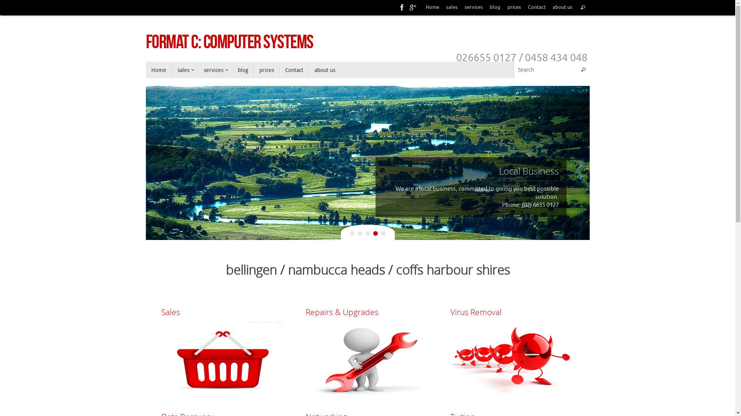 The width and height of the screenshot is (741, 416). Describe the element at coordinates (375, 233) in the screenshot. I see `4` at that location.